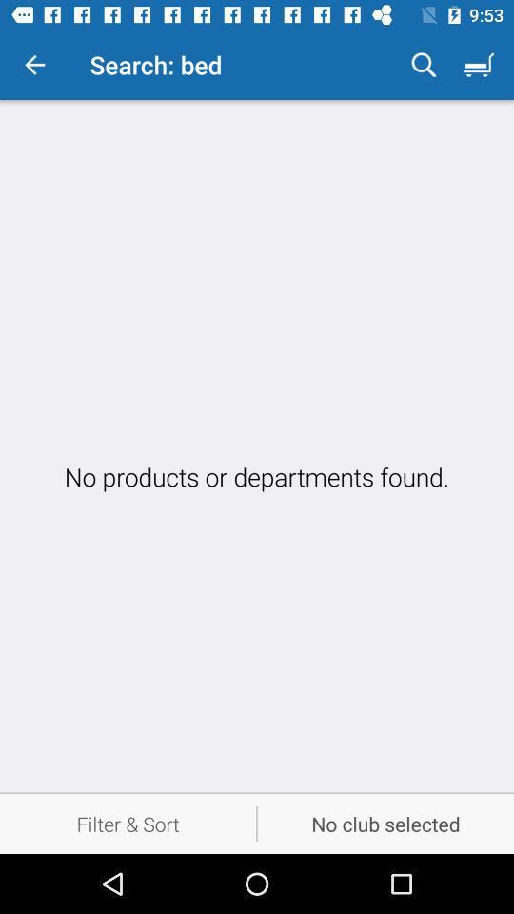  What do you see at coordinates (34, 65) in the screenshot?
I see `open the item to the left of the search: bed` at bounding box center [34, 65].